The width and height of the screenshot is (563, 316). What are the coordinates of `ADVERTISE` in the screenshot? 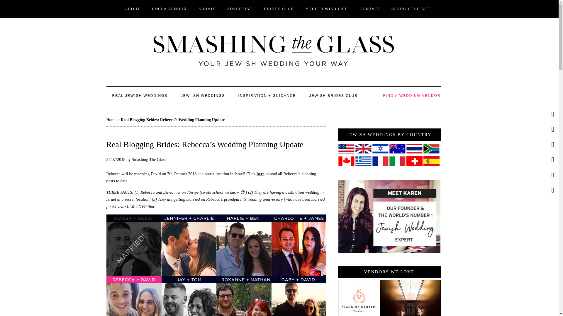 It's located at (240, 9).